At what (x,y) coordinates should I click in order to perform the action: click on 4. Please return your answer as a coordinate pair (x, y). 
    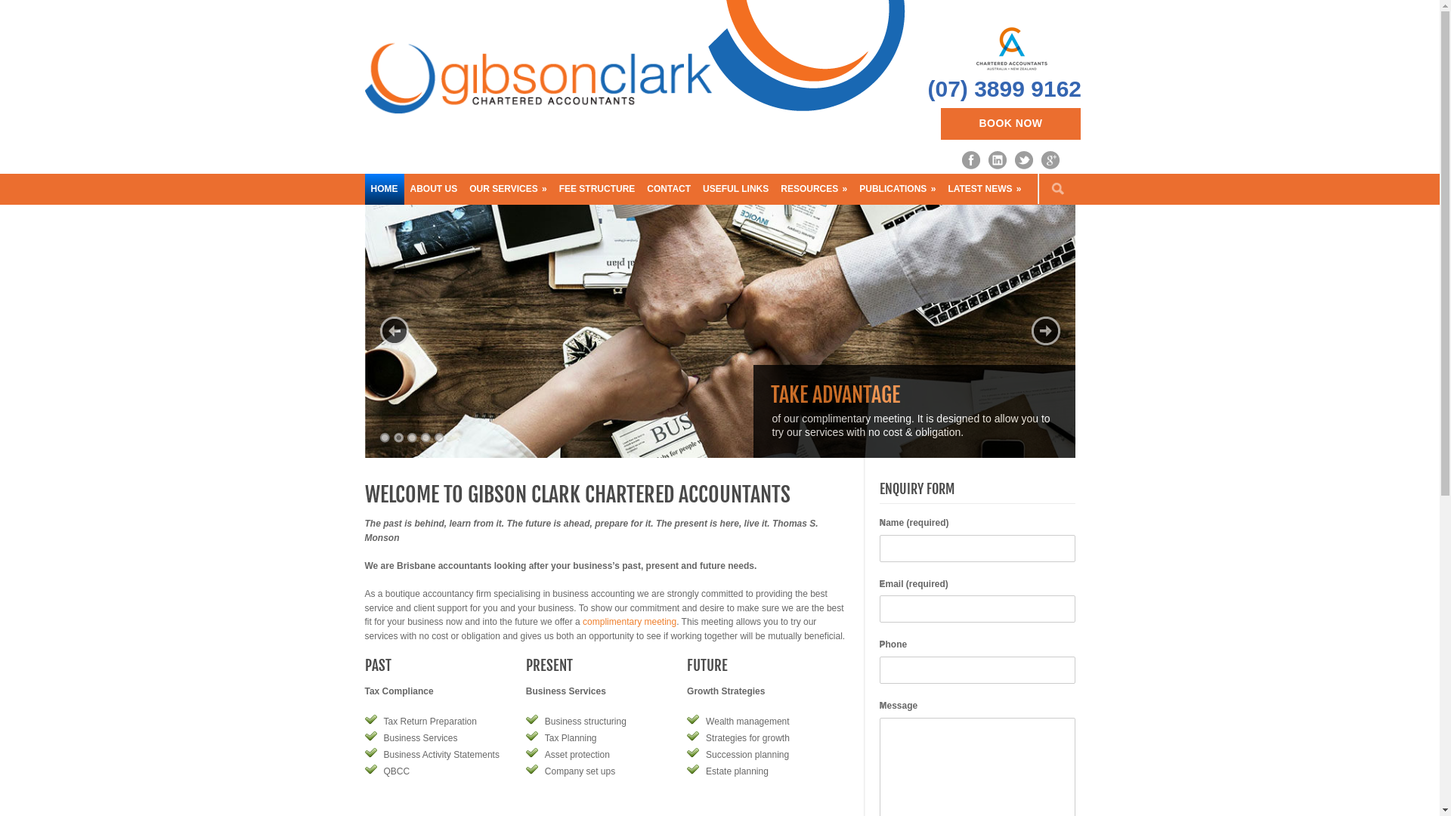
    Looking at the image, I should click on (425, 438).